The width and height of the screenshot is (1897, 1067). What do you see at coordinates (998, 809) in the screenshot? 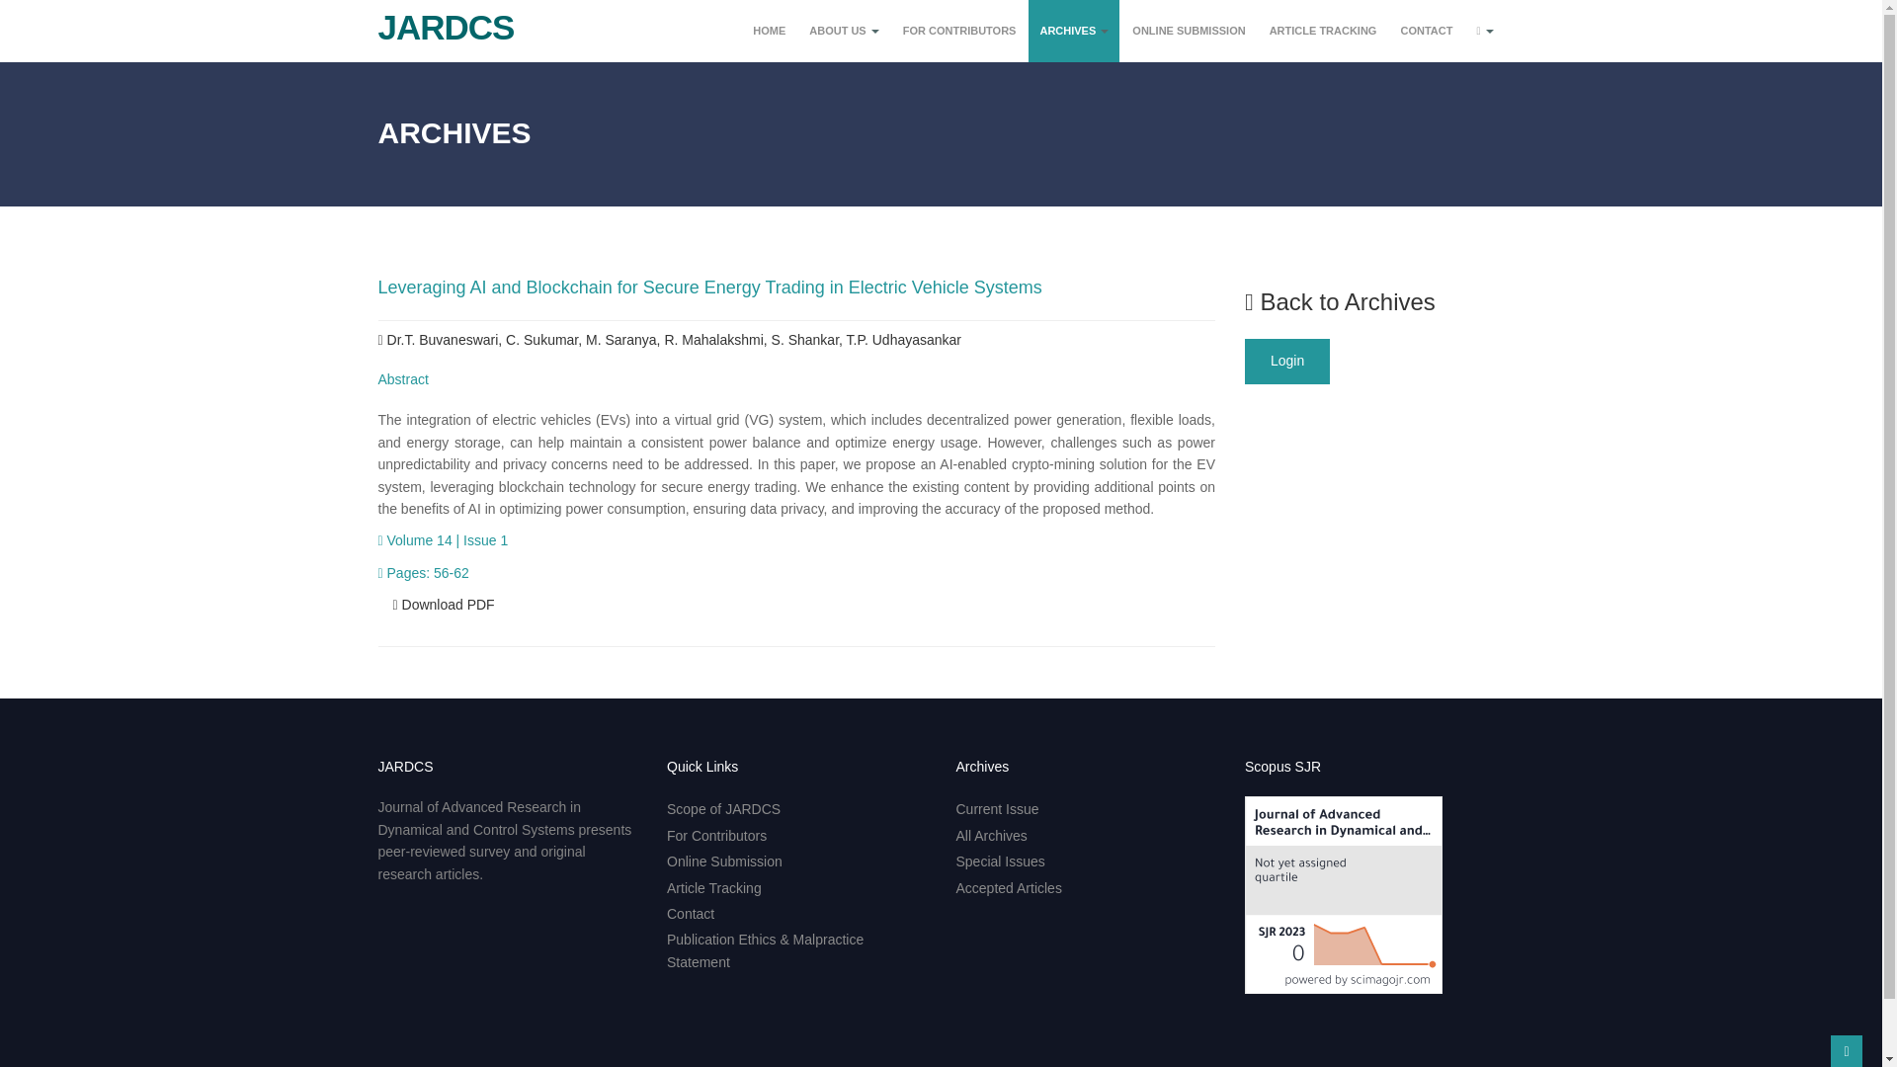
I see `Current Issue` at bounding box center [998, 809].